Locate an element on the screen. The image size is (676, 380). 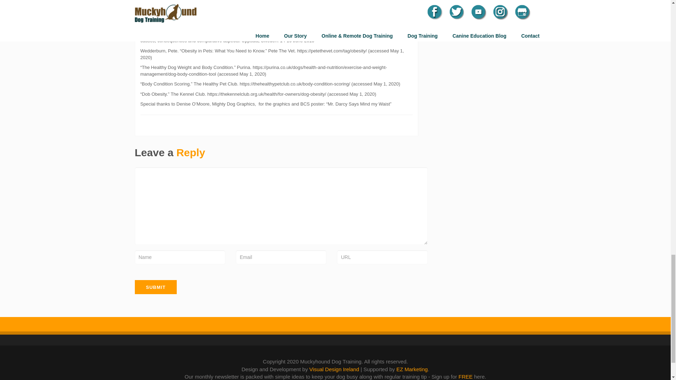
SUBMIT is located at coordinates (156, 287).